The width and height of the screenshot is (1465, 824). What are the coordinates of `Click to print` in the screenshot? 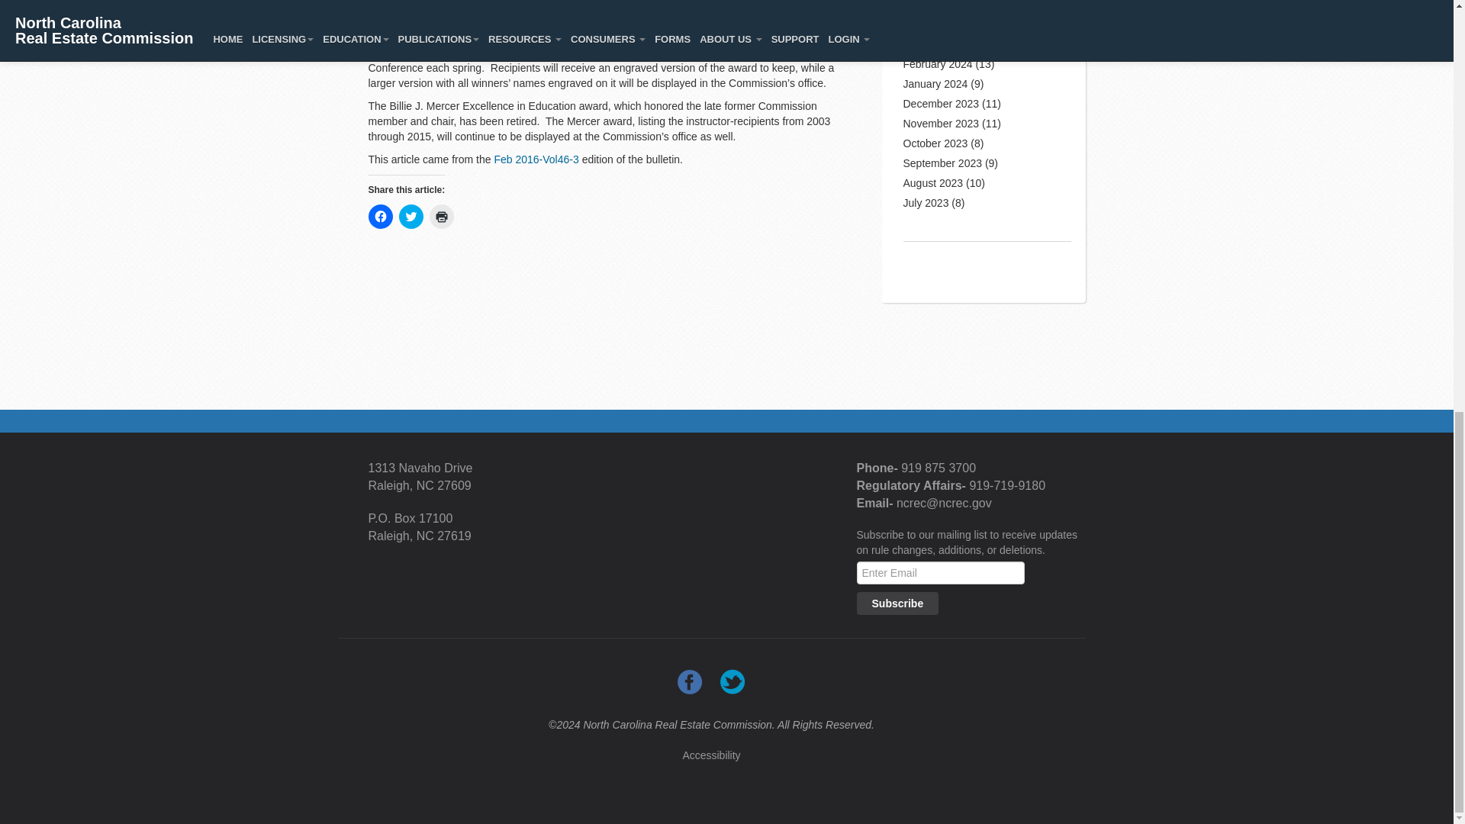 It's located at (441, 217).